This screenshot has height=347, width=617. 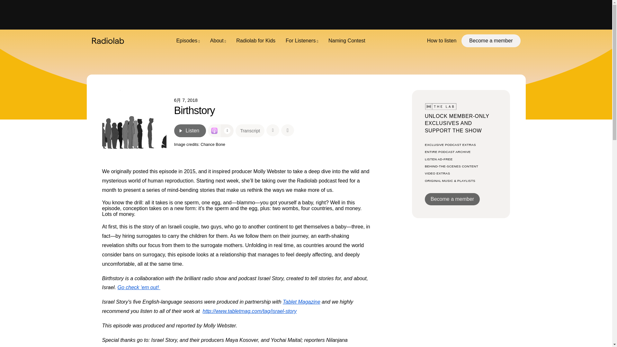 What do you see at coordinates (491, 40) in the screenshot?
I see `Become a member` at bounding box center [491, 40].